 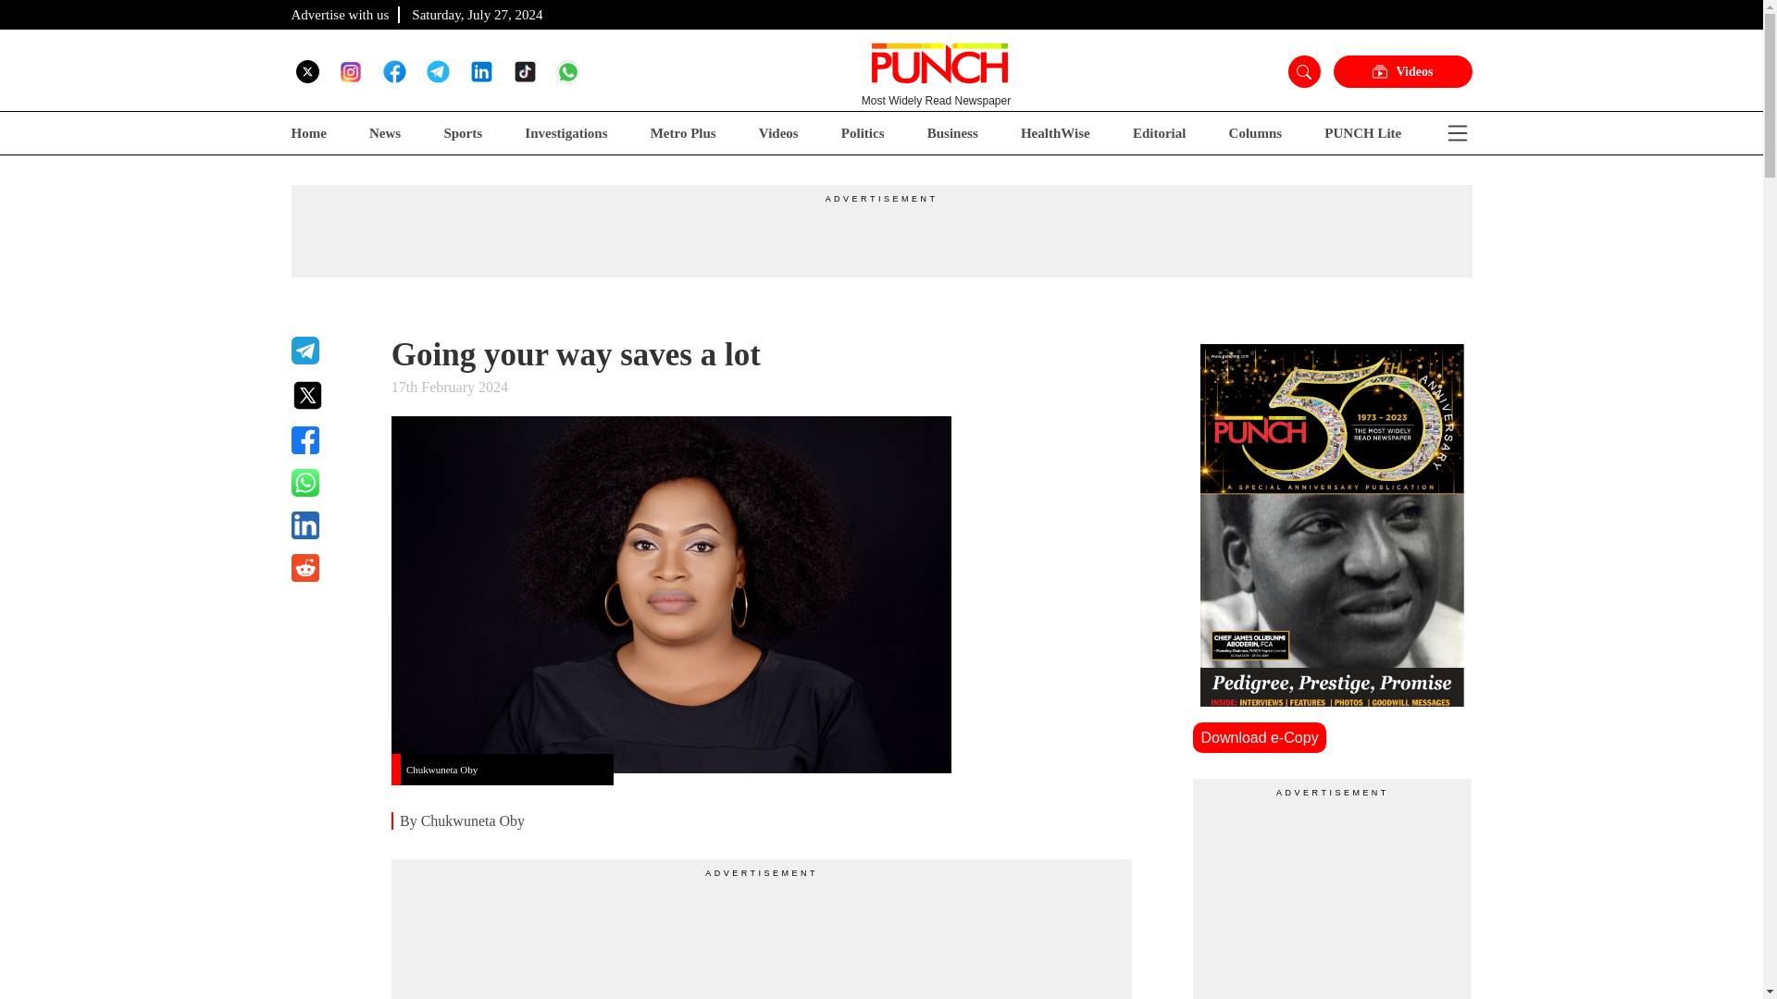 I want to click on Sports, so click(x=462, y=133).